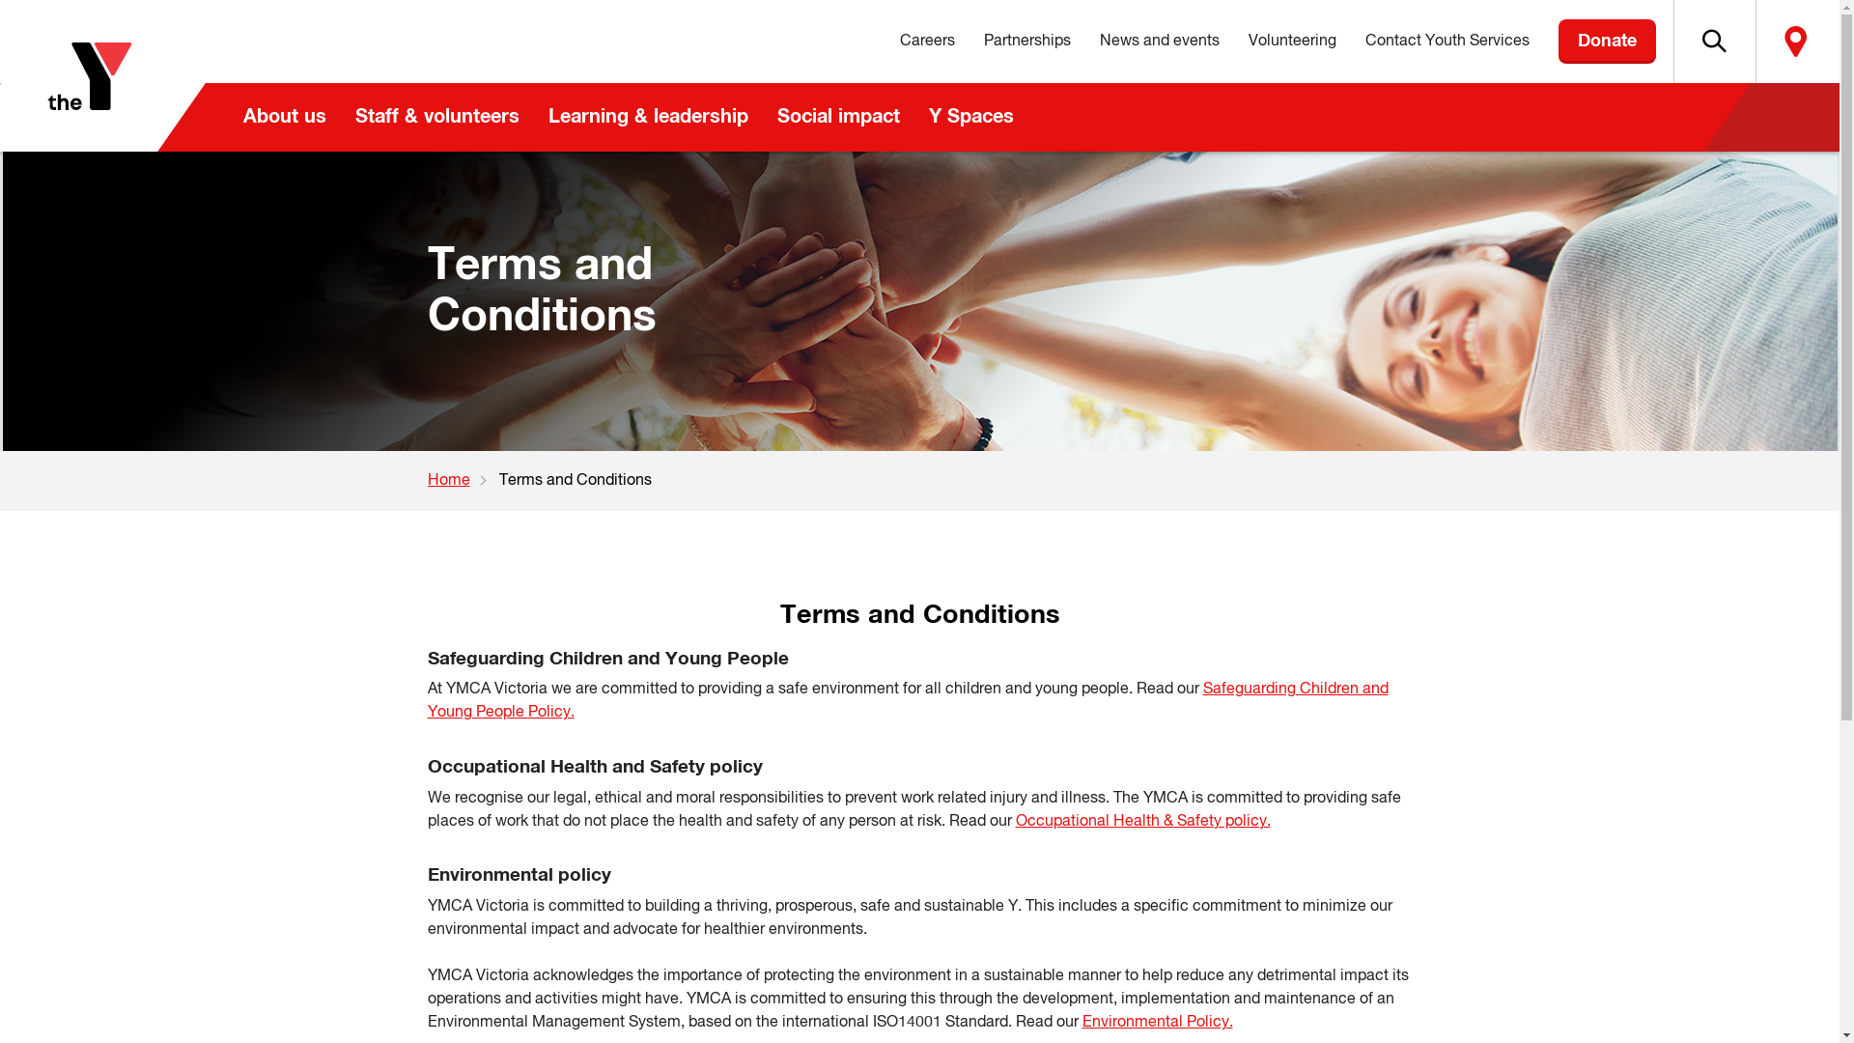 The height and width of the screenshot is (1043, 1854). What do you see at coordinates (436, 118) in the screenshot?
I see `Staff & volunteers` at bounding box center [436, 118].